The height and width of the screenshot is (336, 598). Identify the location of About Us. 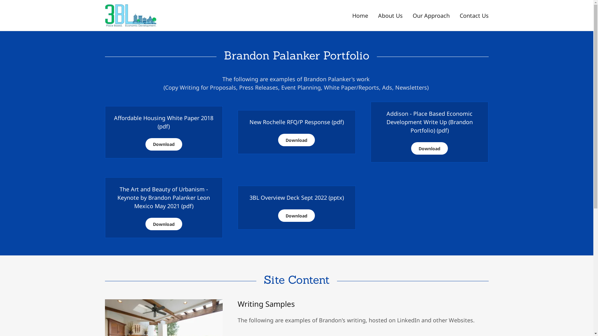
(391, 16).